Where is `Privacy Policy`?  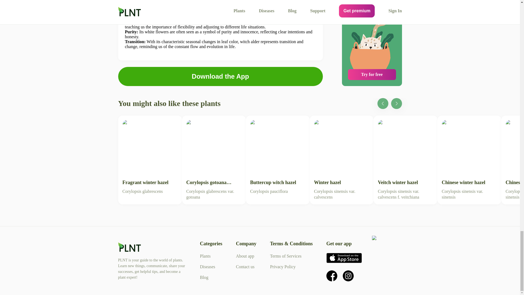
Privacy Policy is located at coordinates (282, 267).